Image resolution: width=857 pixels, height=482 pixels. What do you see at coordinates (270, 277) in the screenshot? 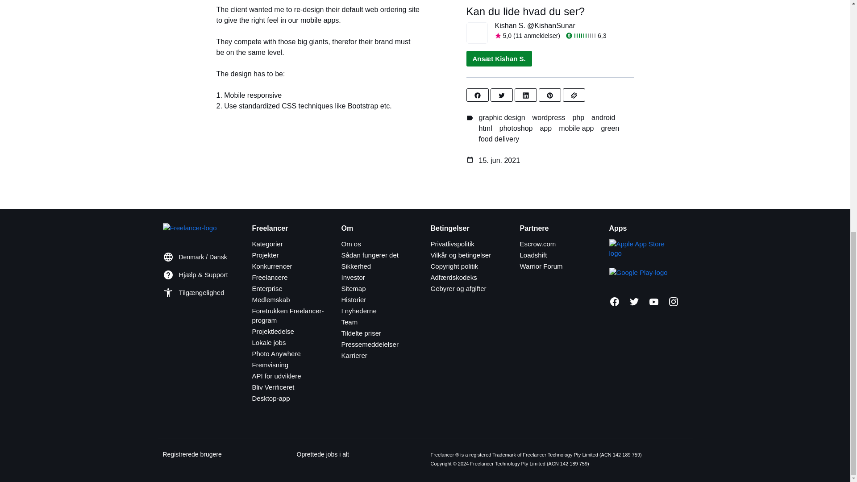
I see `Freelancere` at bounding box center [270, 277].